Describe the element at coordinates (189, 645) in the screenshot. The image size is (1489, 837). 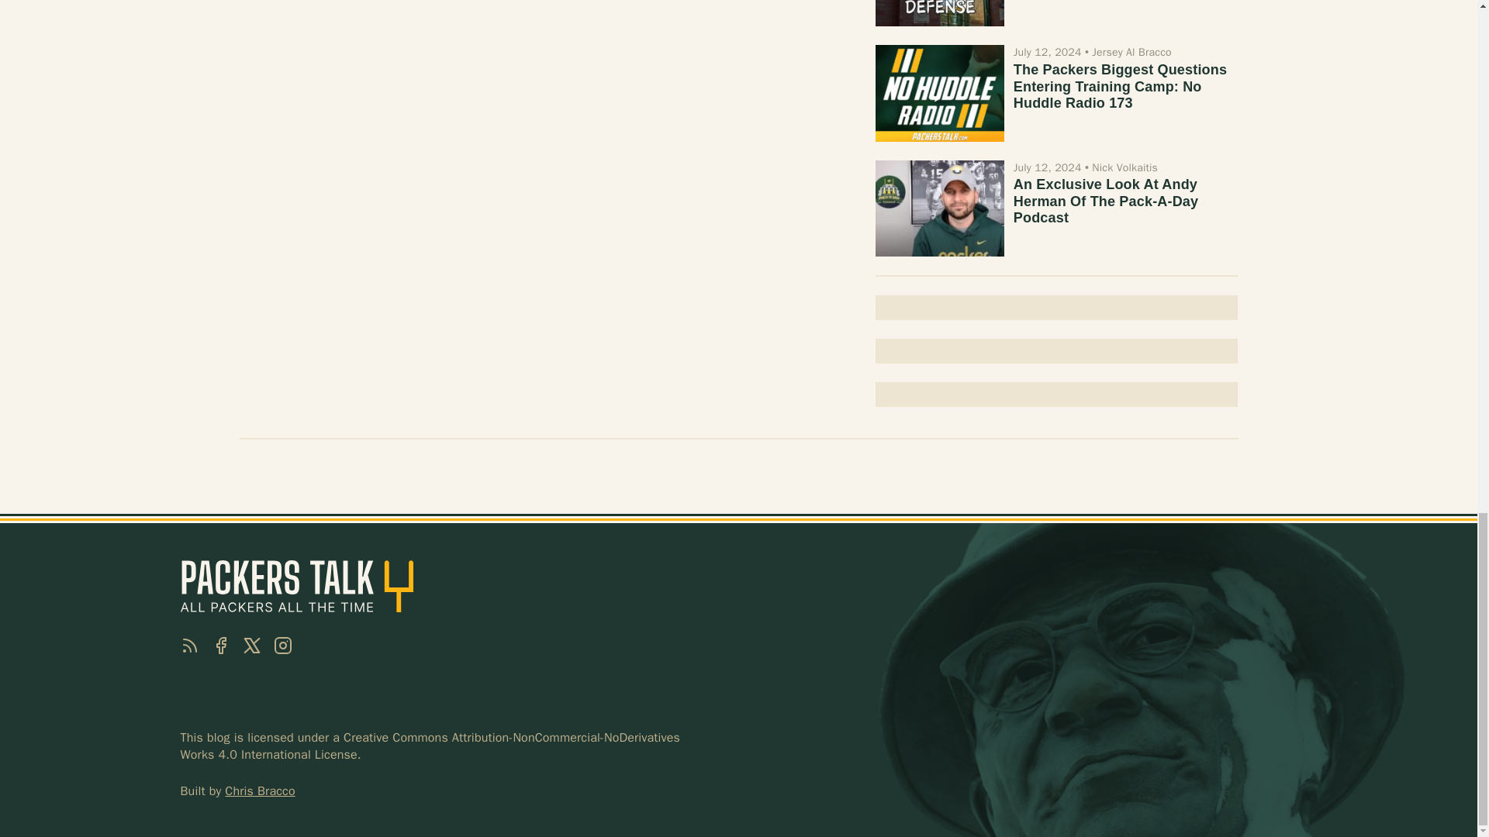
I see `RSS` at that location.